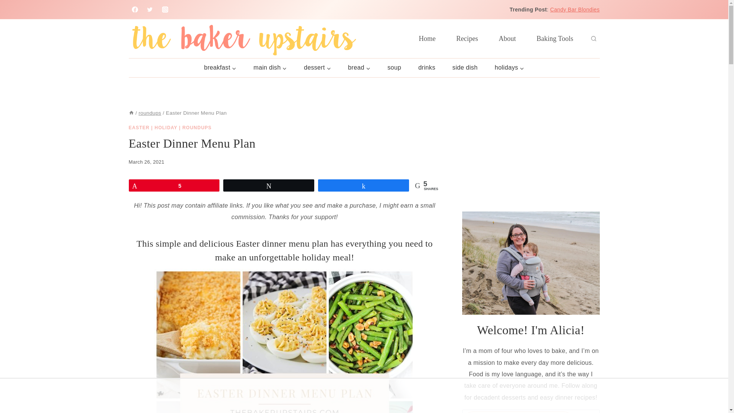  Describe the element at coordinates (394, 68) in the screenshot. I see `soup` at that location.